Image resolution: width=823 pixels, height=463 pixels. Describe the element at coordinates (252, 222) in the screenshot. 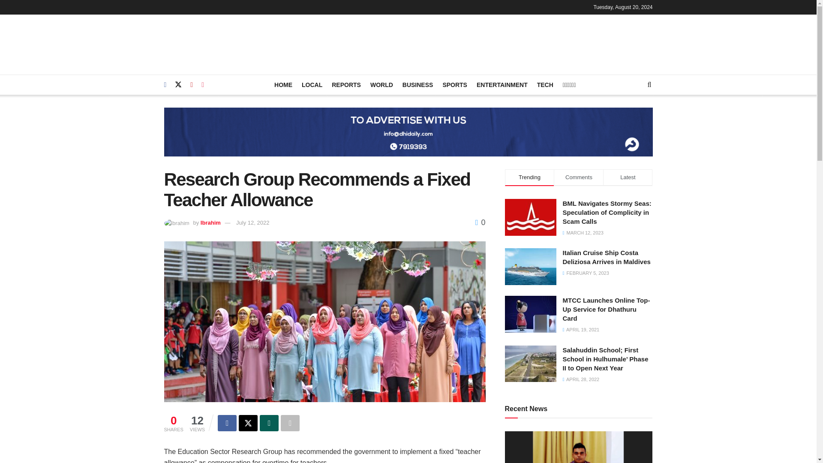

I see `July 12, 2022` at that location.